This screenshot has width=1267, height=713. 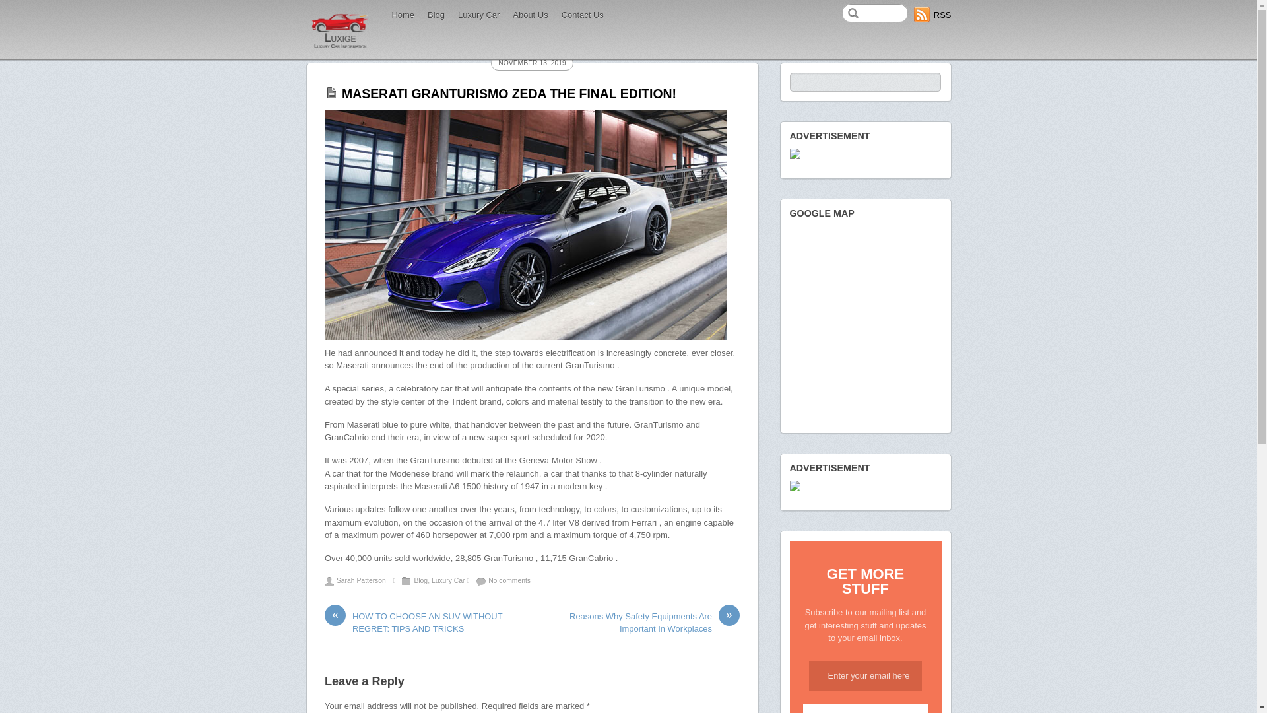 I want to click on Sarah Patterson, so click(x=362, y=581).